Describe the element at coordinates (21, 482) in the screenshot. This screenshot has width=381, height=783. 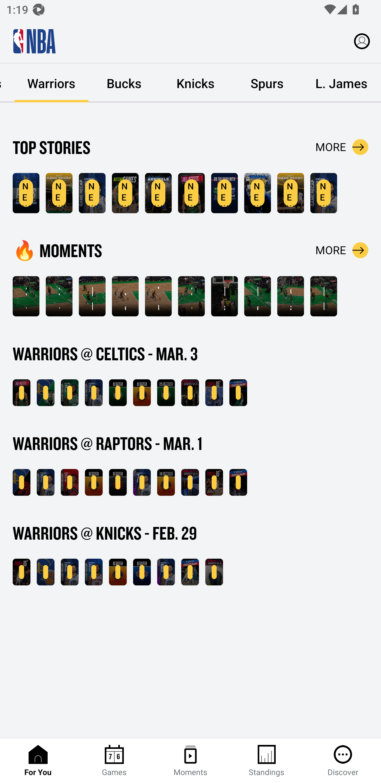
I see `NEW GSW 120, TOR 105 - Mar 1` at that location.